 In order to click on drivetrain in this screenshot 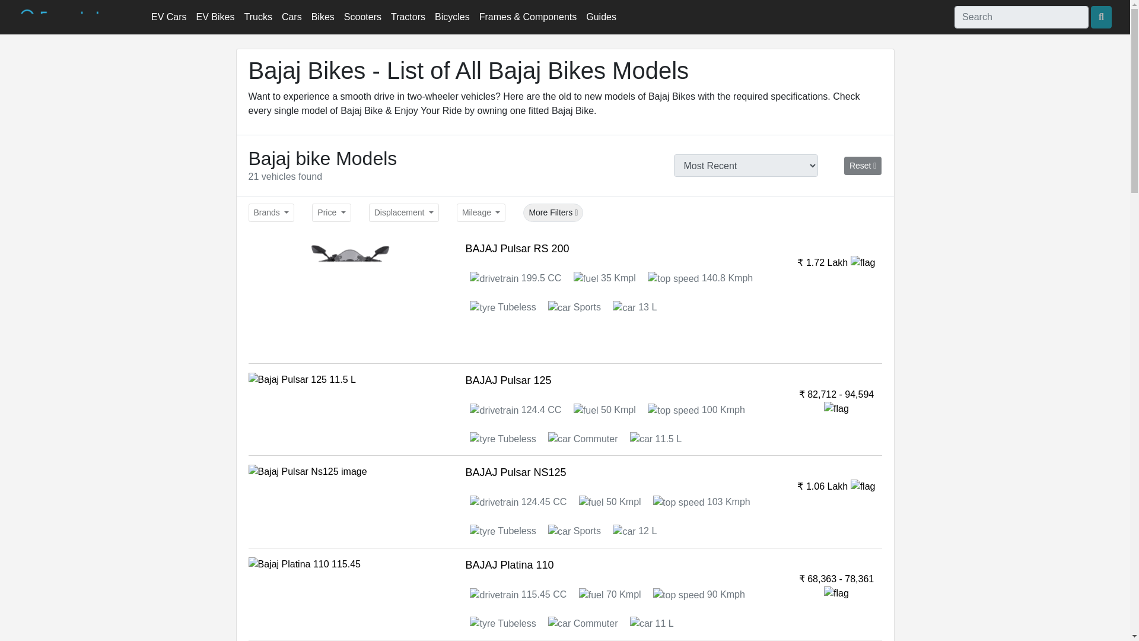, I will do `click(515, 278)`.